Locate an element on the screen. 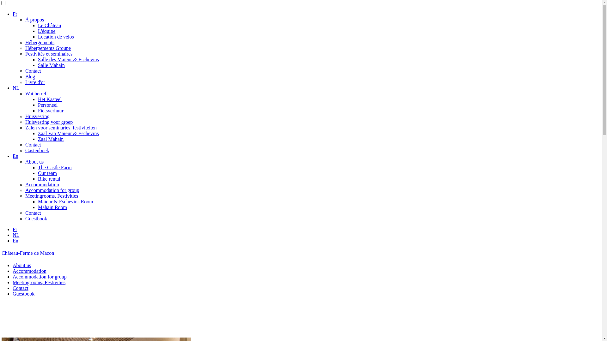 The height and width of the screenshot is (341, 607). Het Kasteel is located at coordinates (50, 99).